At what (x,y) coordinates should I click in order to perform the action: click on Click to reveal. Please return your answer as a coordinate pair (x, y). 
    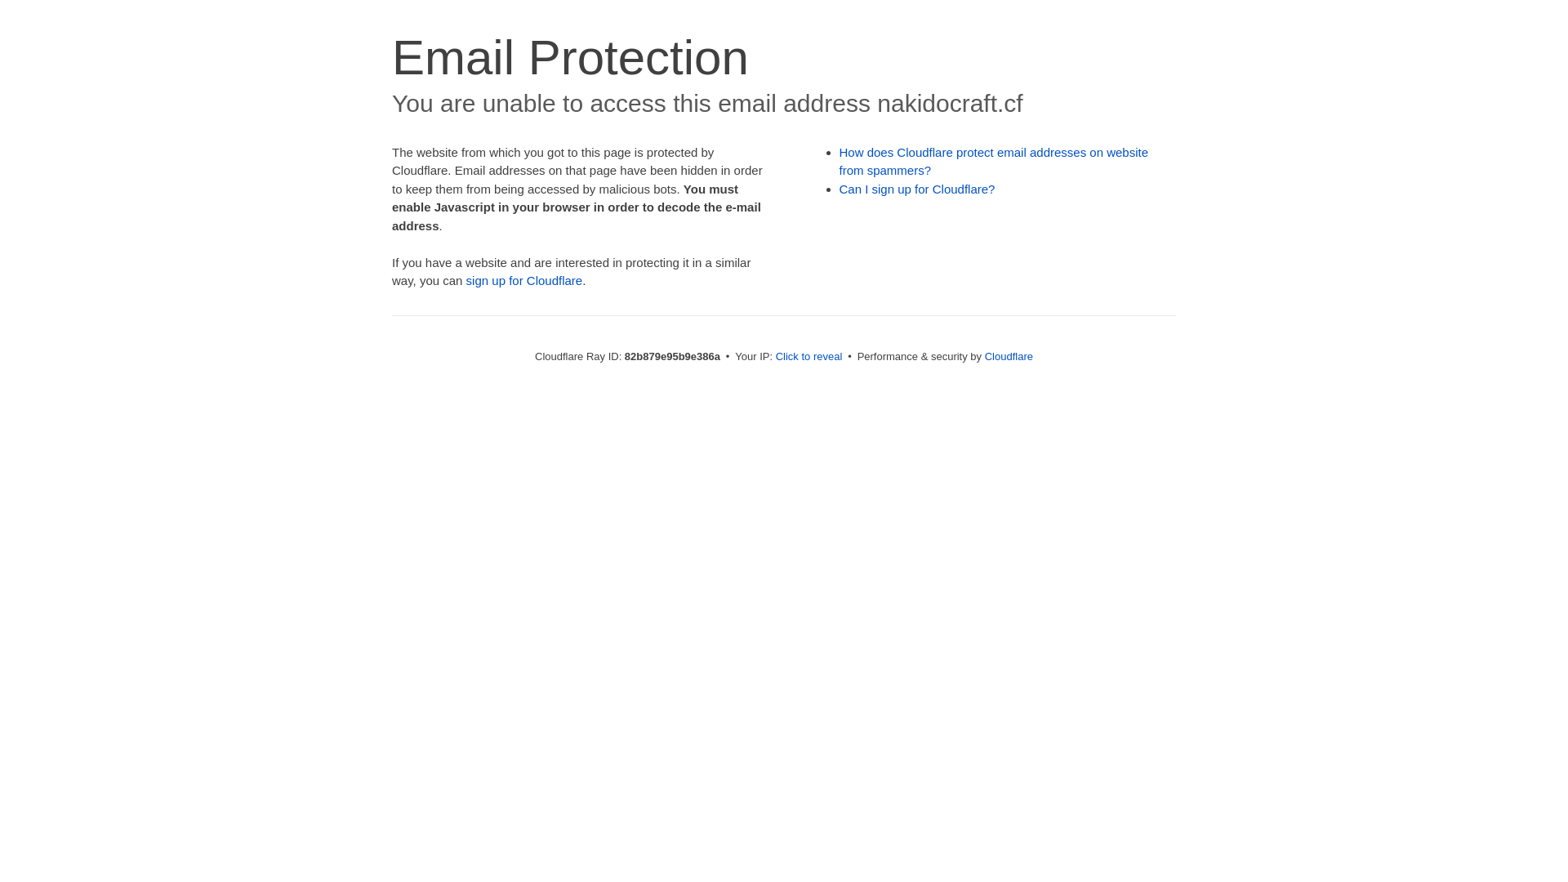
    Looking at the image, I should click on (809, 356).